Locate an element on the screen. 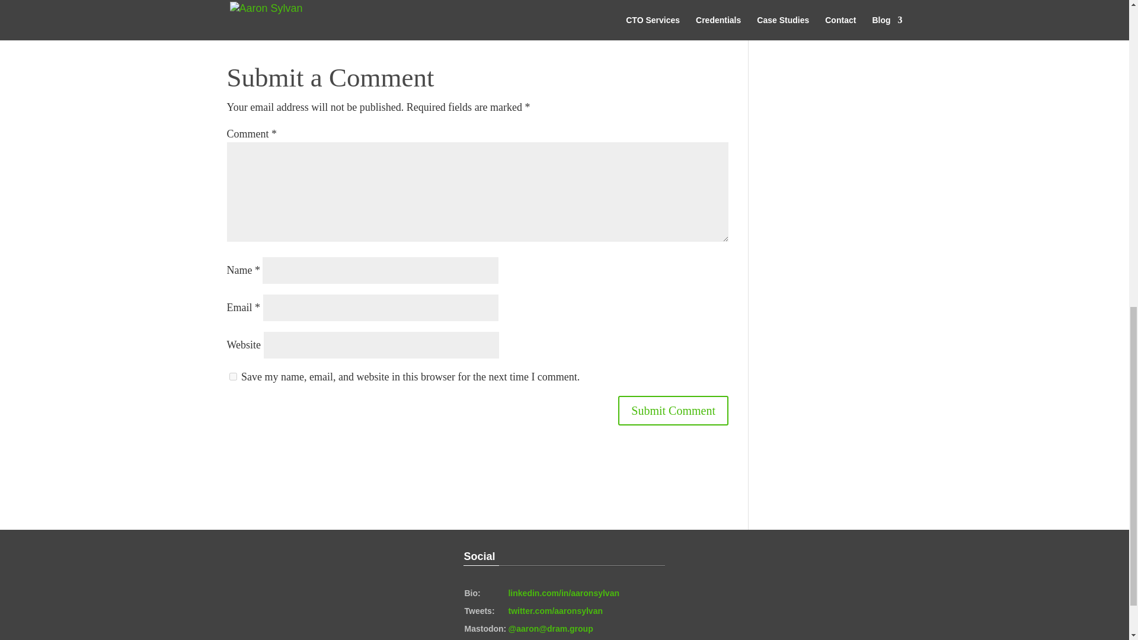 The image size is (1138, 640). Submit Comment is located at coordinates (673, 411).